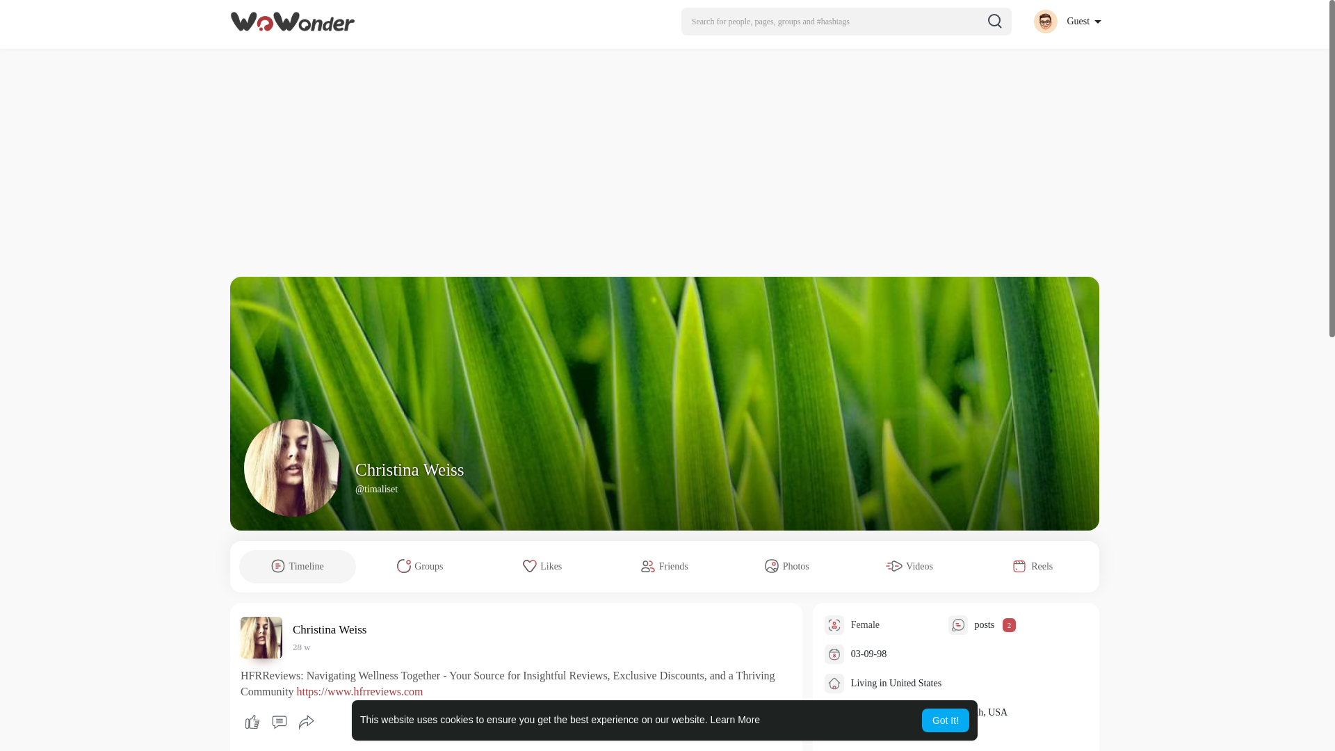  I want to click on Comments, so click(279, 722).